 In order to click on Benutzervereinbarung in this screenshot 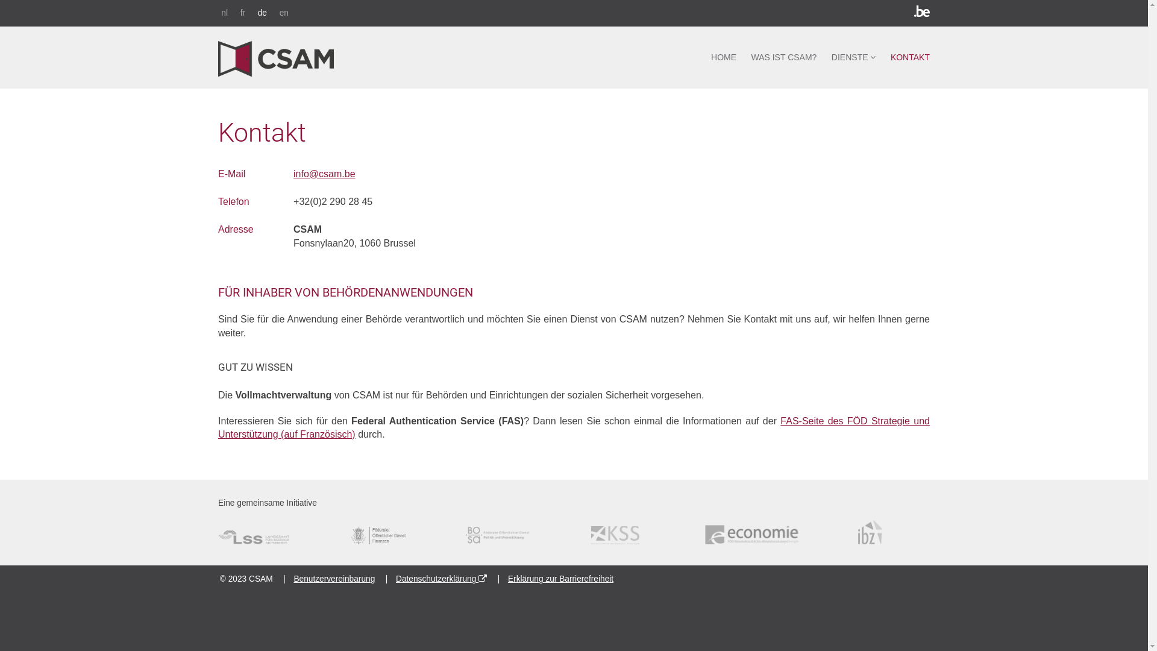, I will do `click(334, 579)`.